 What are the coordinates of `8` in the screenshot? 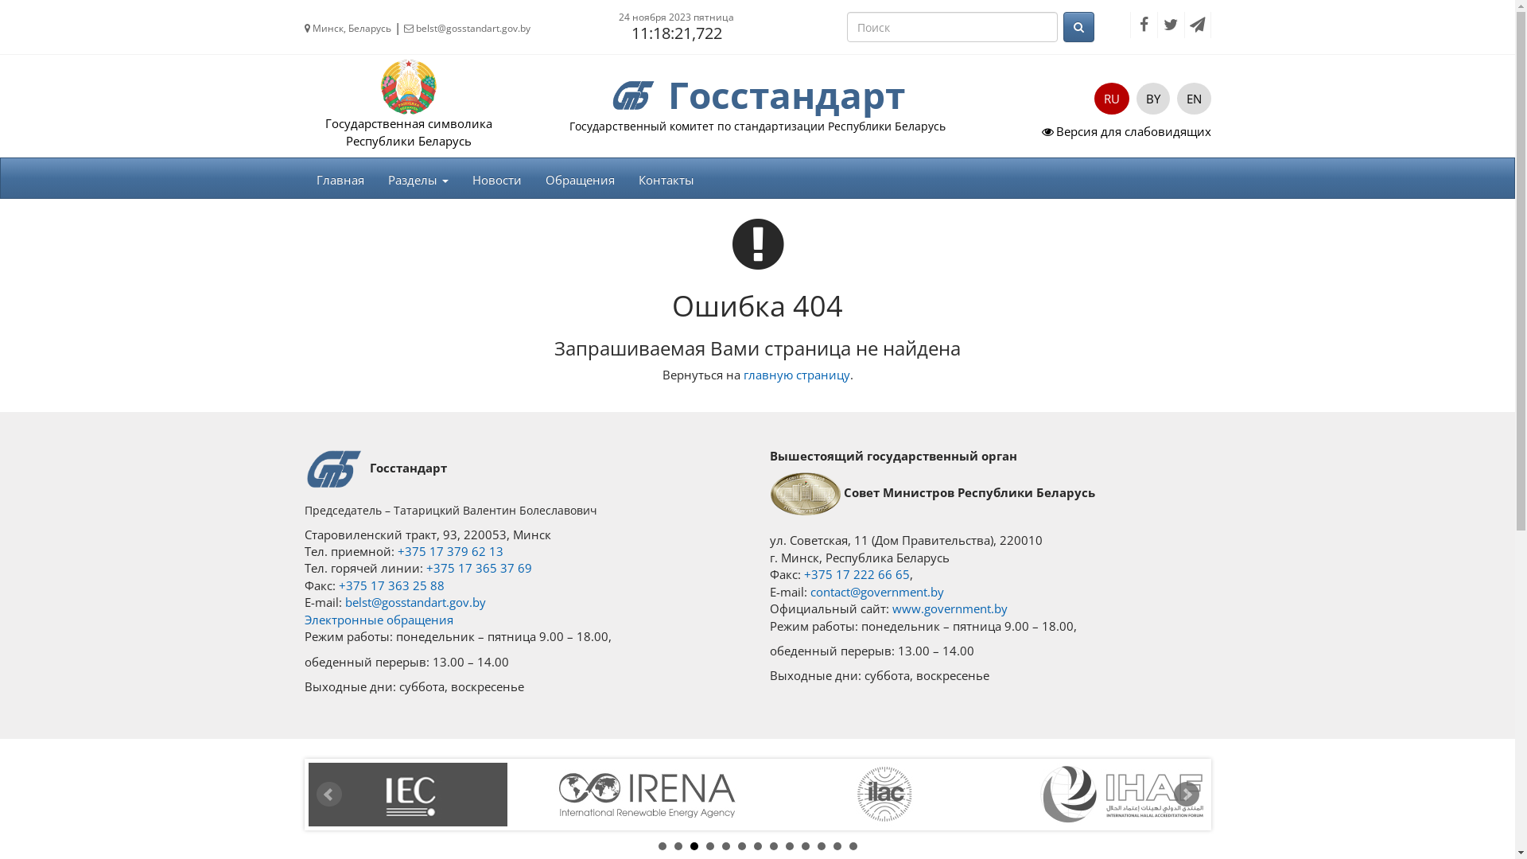 It's located at (774, 846).